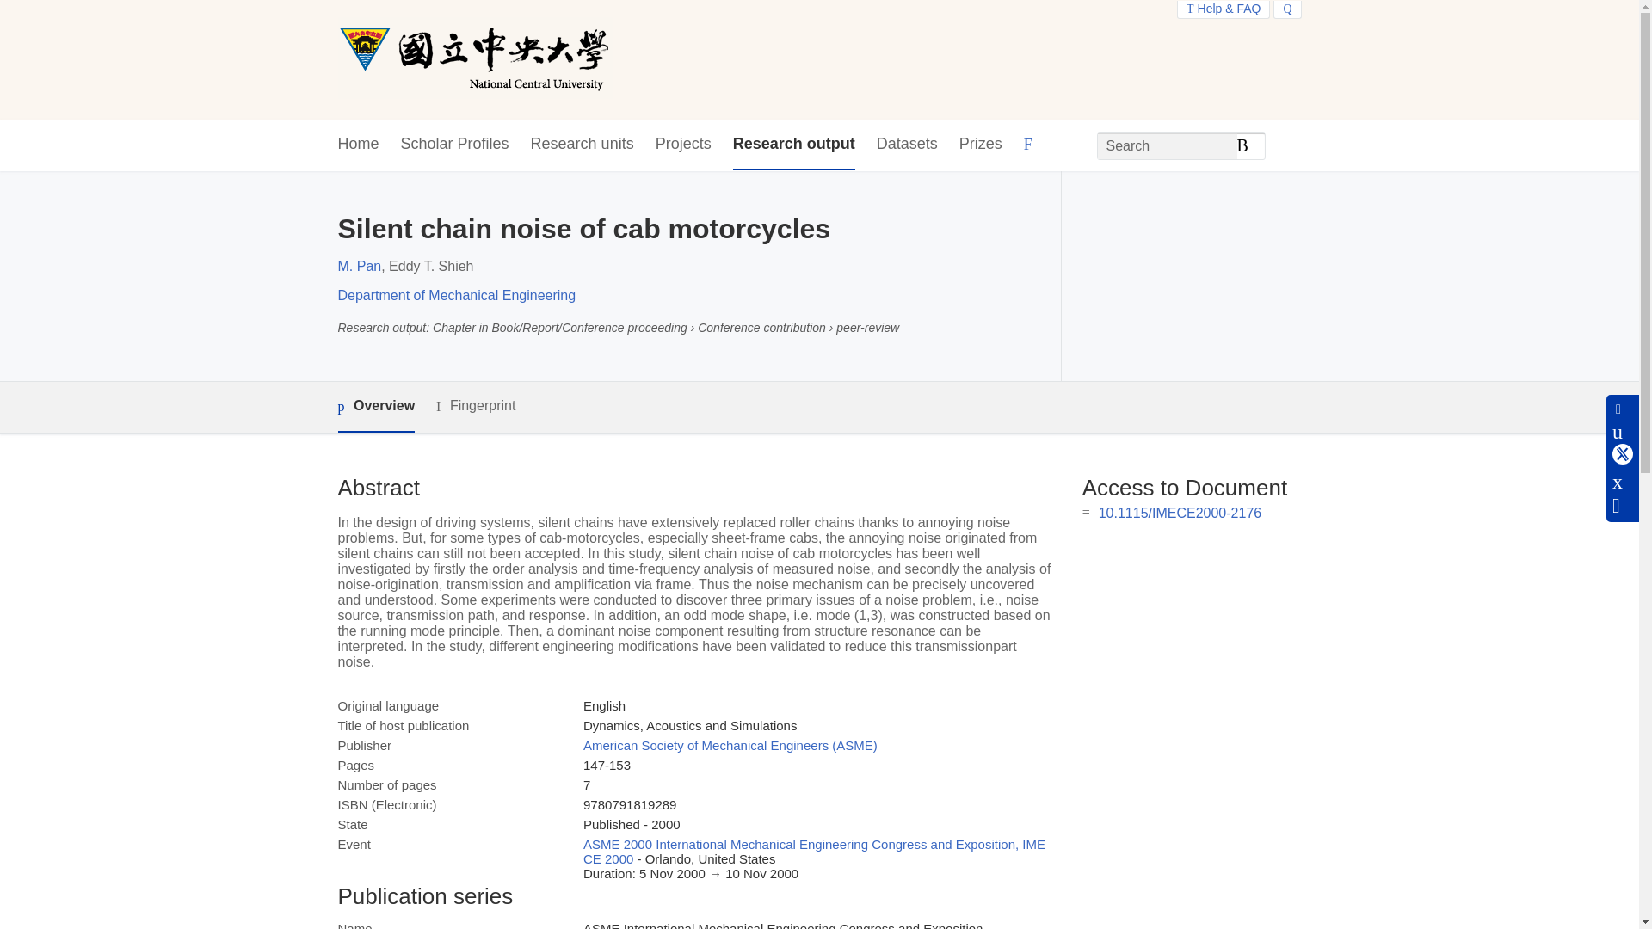  What do you see at coordinates (683, 145) in the screenshot?
I see `Projects` at bounding box center [683, 145].